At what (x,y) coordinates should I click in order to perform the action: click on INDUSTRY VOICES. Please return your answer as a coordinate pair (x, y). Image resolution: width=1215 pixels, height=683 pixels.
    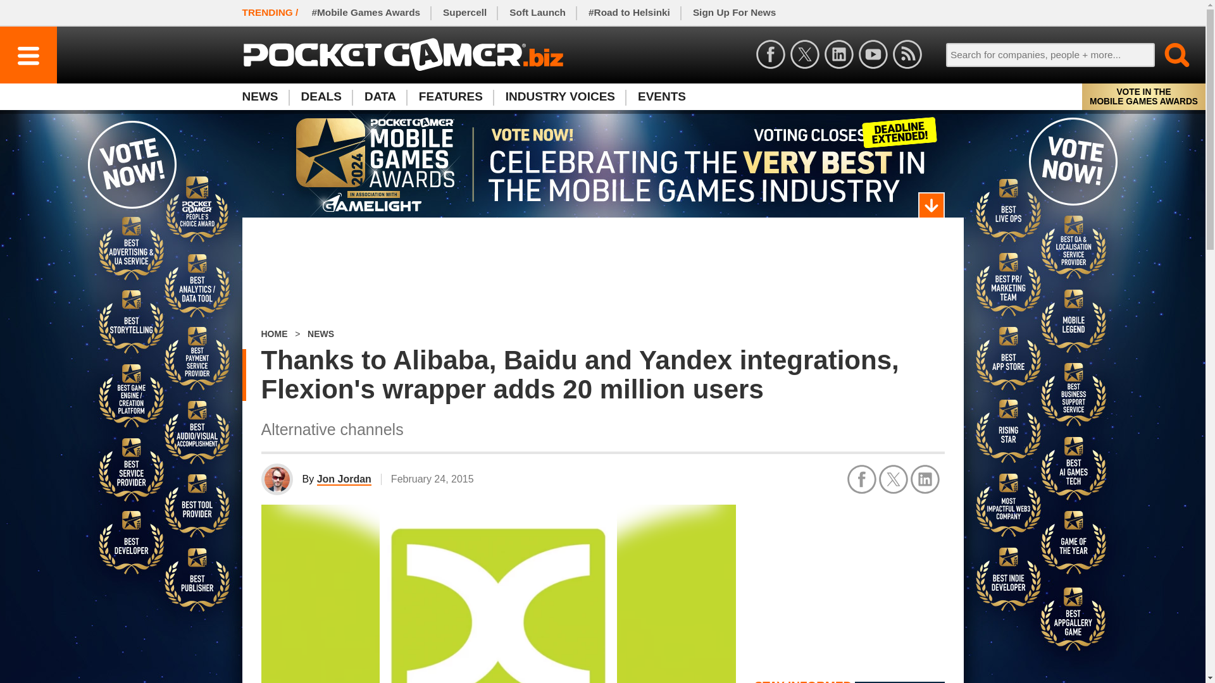
    Looking at the image, I should click on (561, 96).